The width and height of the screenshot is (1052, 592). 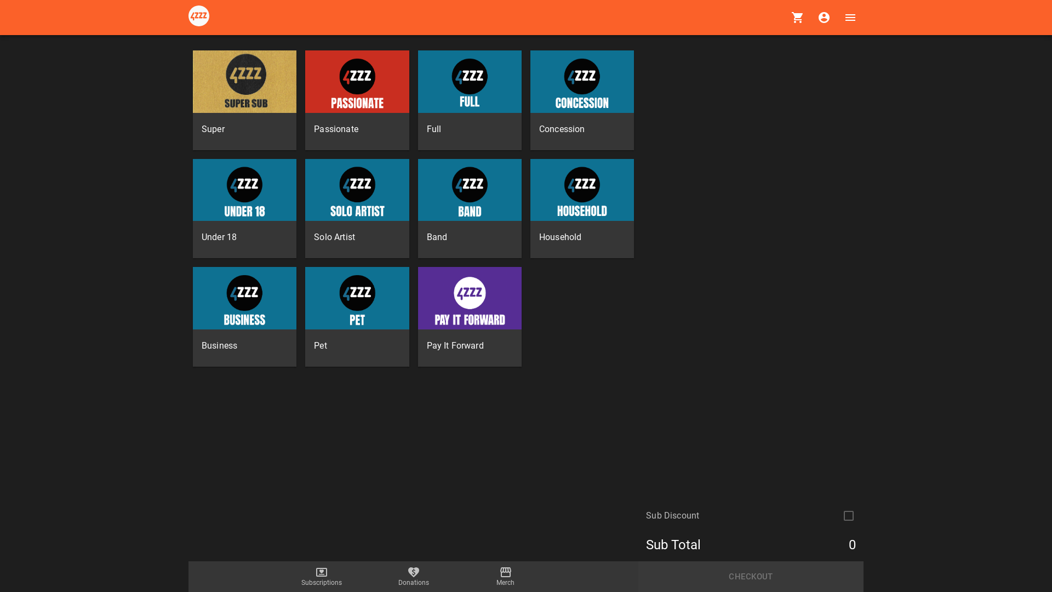 What do you see at coordinates (798, 18) in the screenshot?
I see `0` at bounding box center [798, 18].